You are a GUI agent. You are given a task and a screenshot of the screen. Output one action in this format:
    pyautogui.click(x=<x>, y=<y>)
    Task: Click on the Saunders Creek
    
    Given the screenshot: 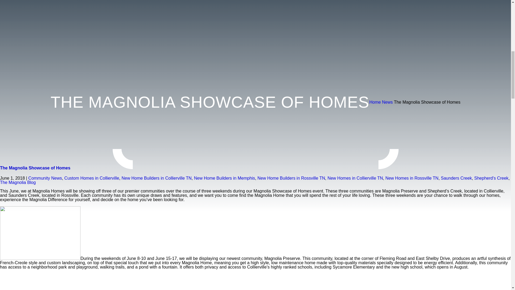 What is the action you would take?
    pyautogui.click(x=457, y=178)
    